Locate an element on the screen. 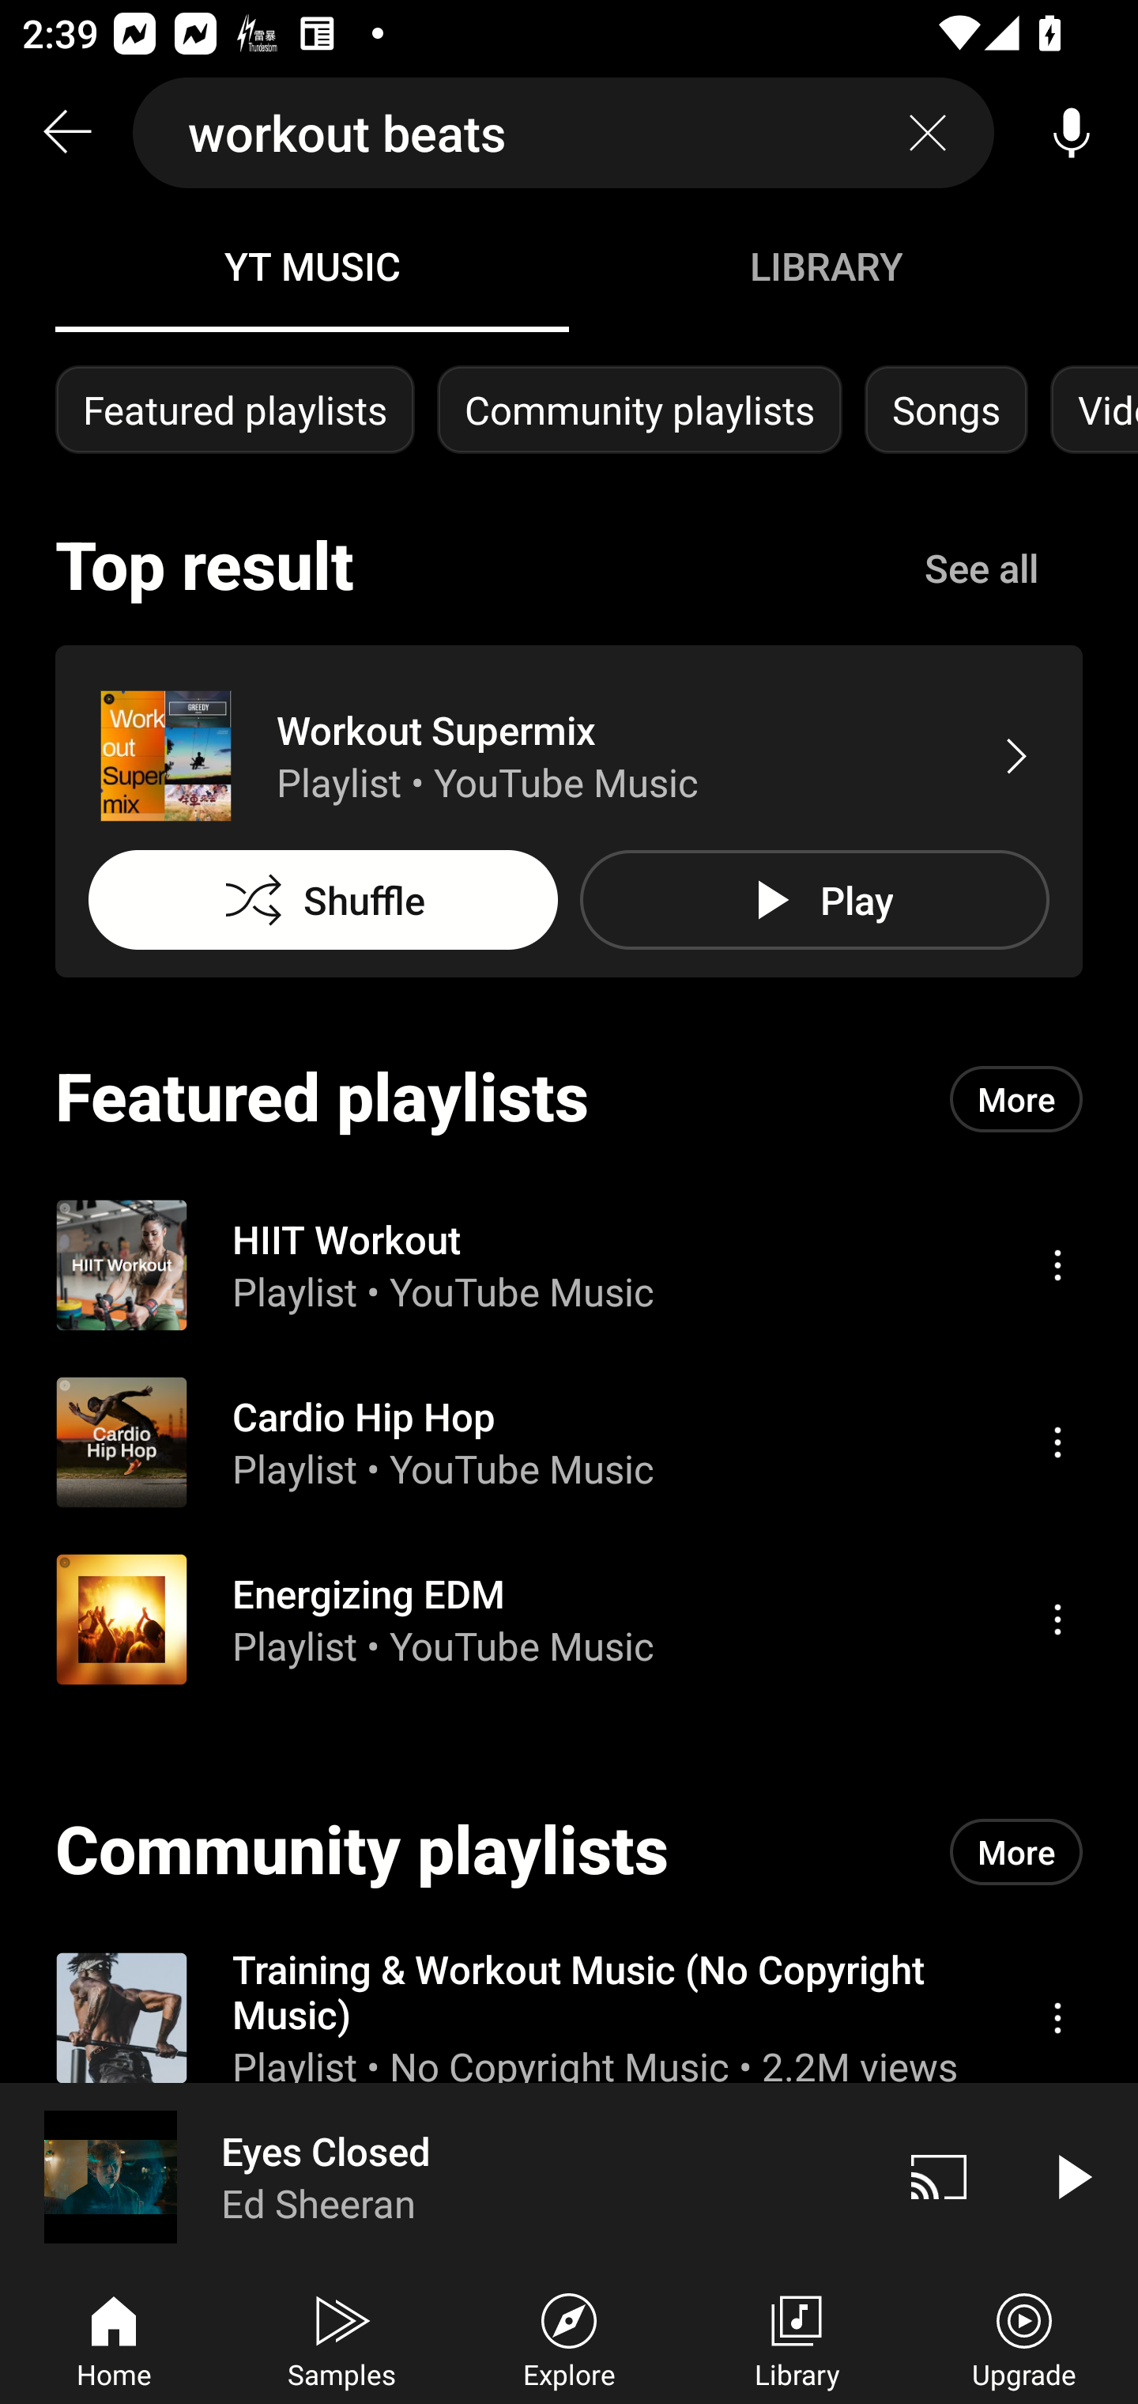 The image size is (1138, 2404). Samples is located at coordinates (341, 2338).